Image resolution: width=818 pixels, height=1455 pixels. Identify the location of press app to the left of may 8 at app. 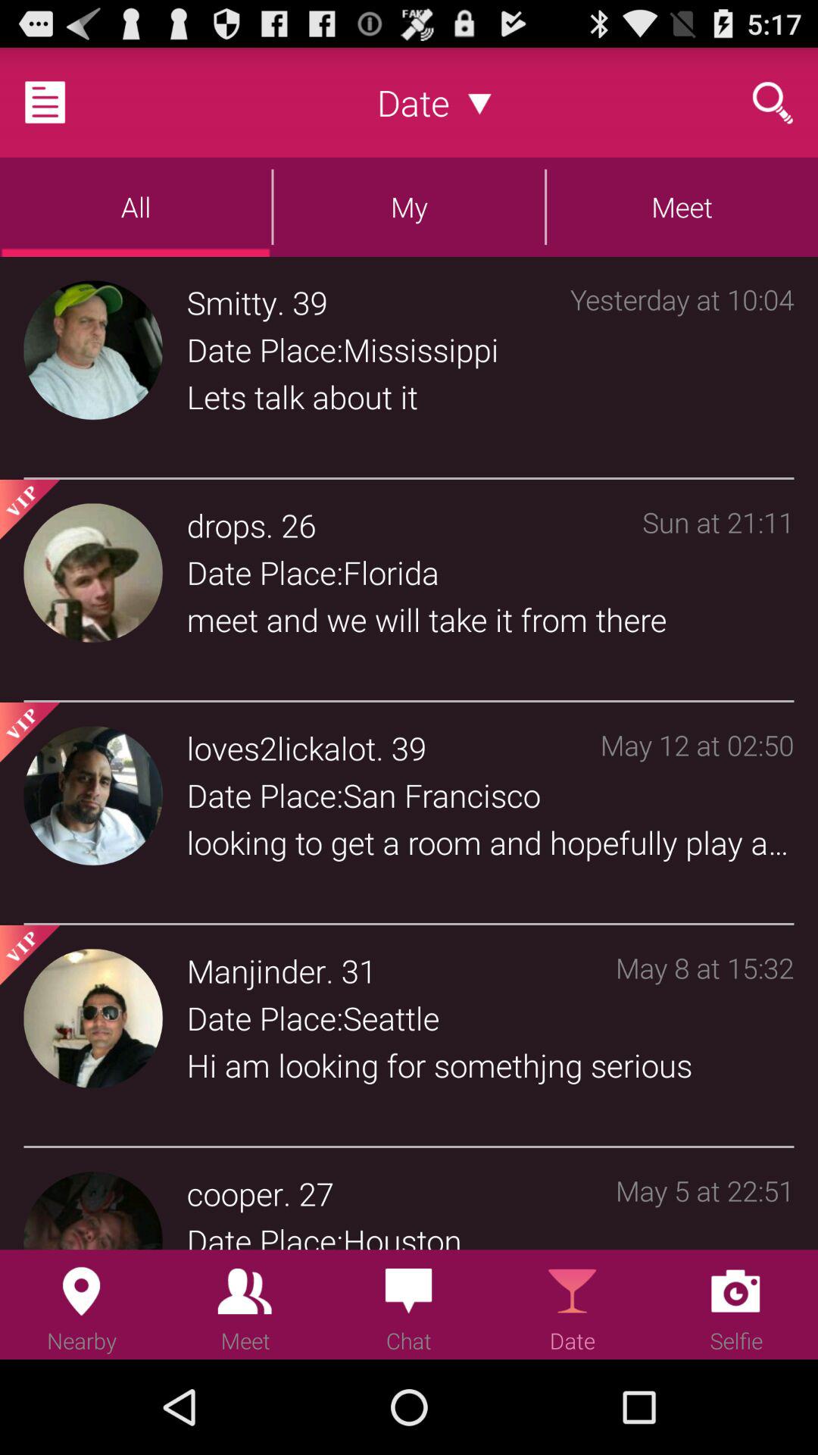
(359, 970).